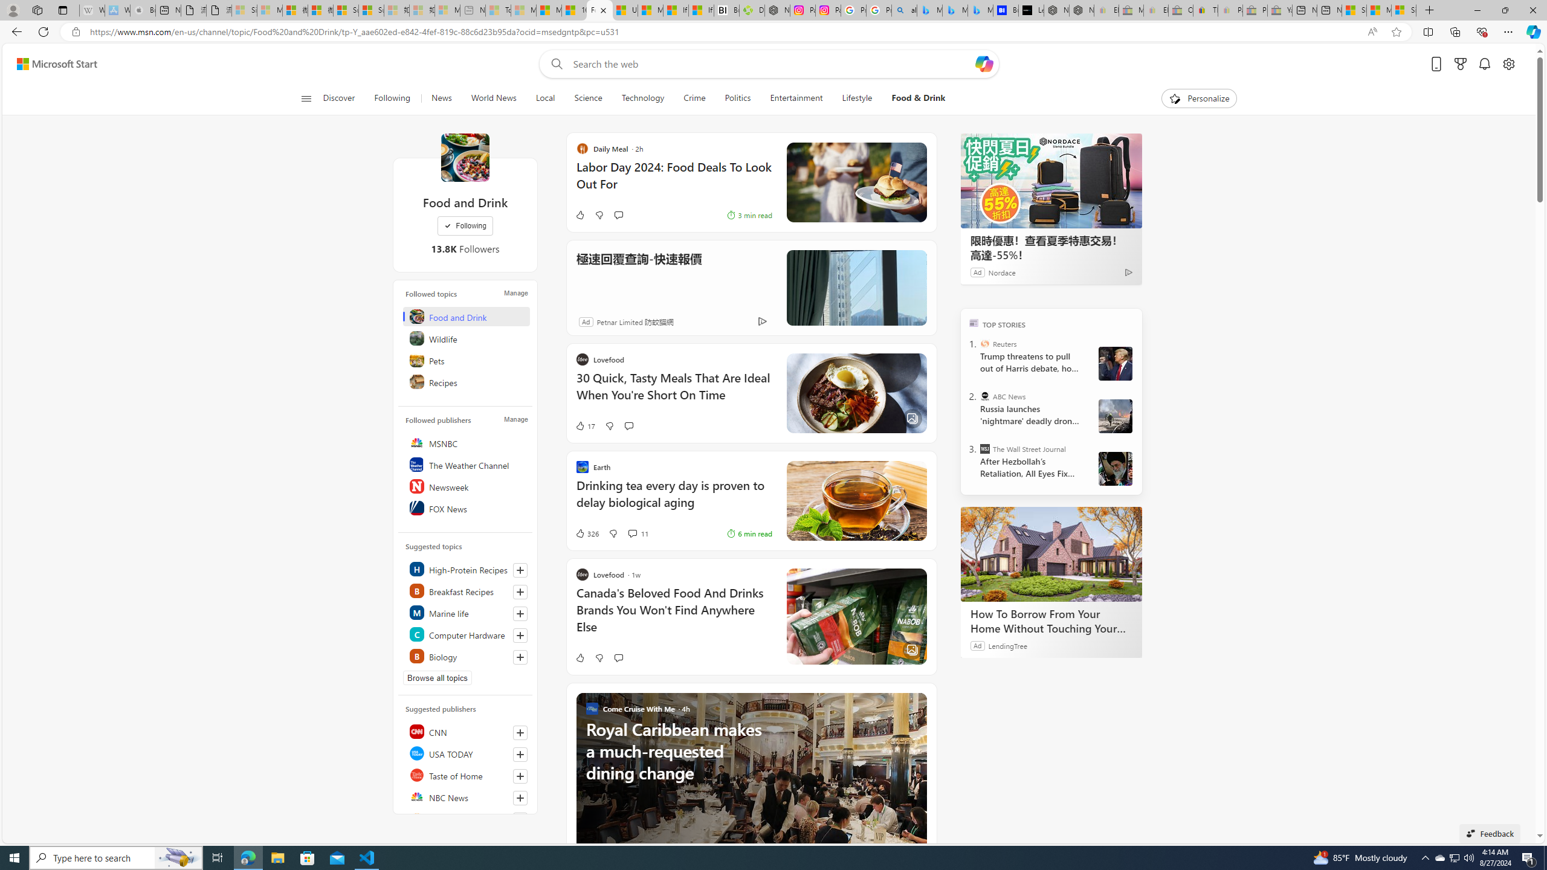  What do you see at coordinates (1002, 272) in the screenshot?
I see `Nordace` at bounding box center [1002, 272].